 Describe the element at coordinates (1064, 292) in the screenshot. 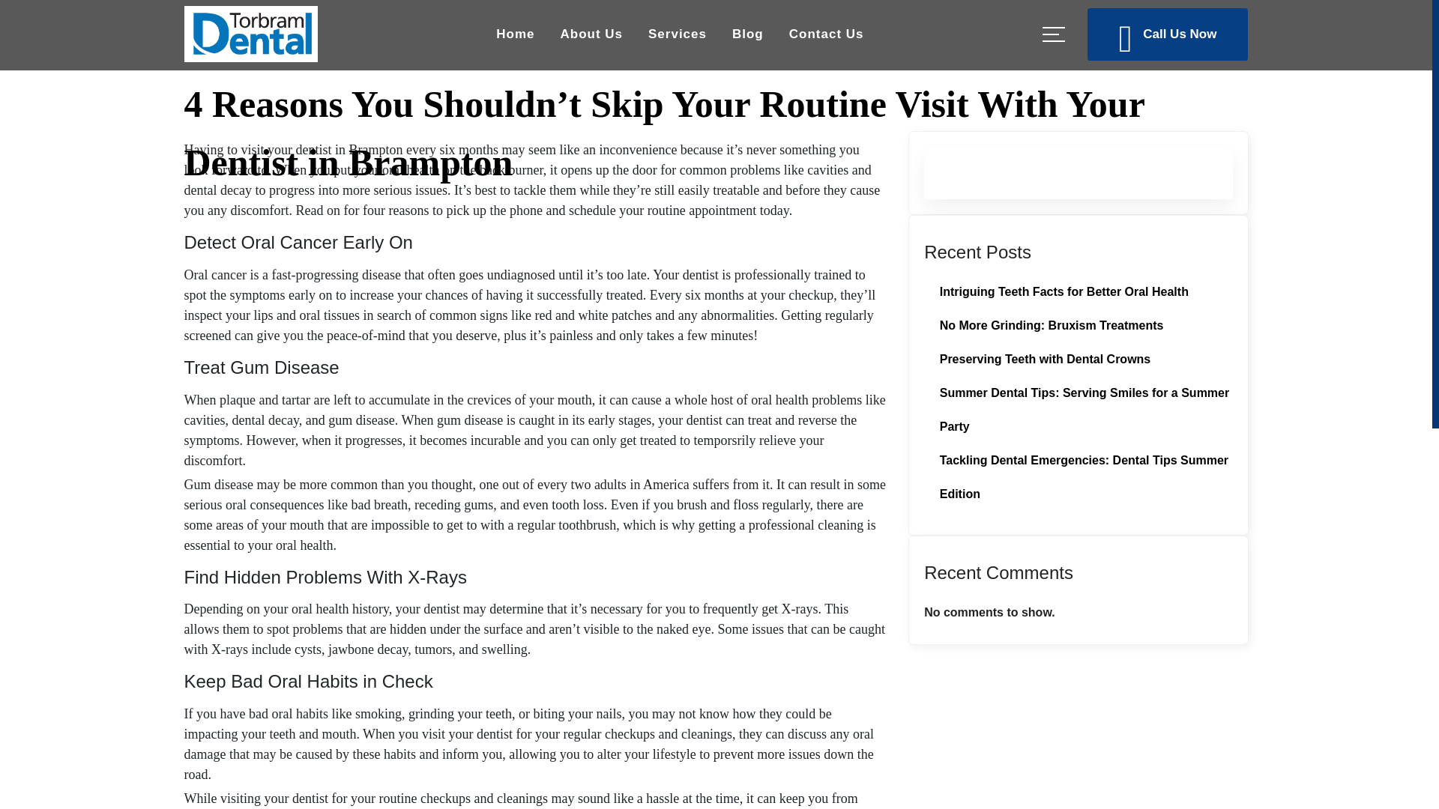

I see `Intriguing Teeth Facts for Better Oral Health` at that location.